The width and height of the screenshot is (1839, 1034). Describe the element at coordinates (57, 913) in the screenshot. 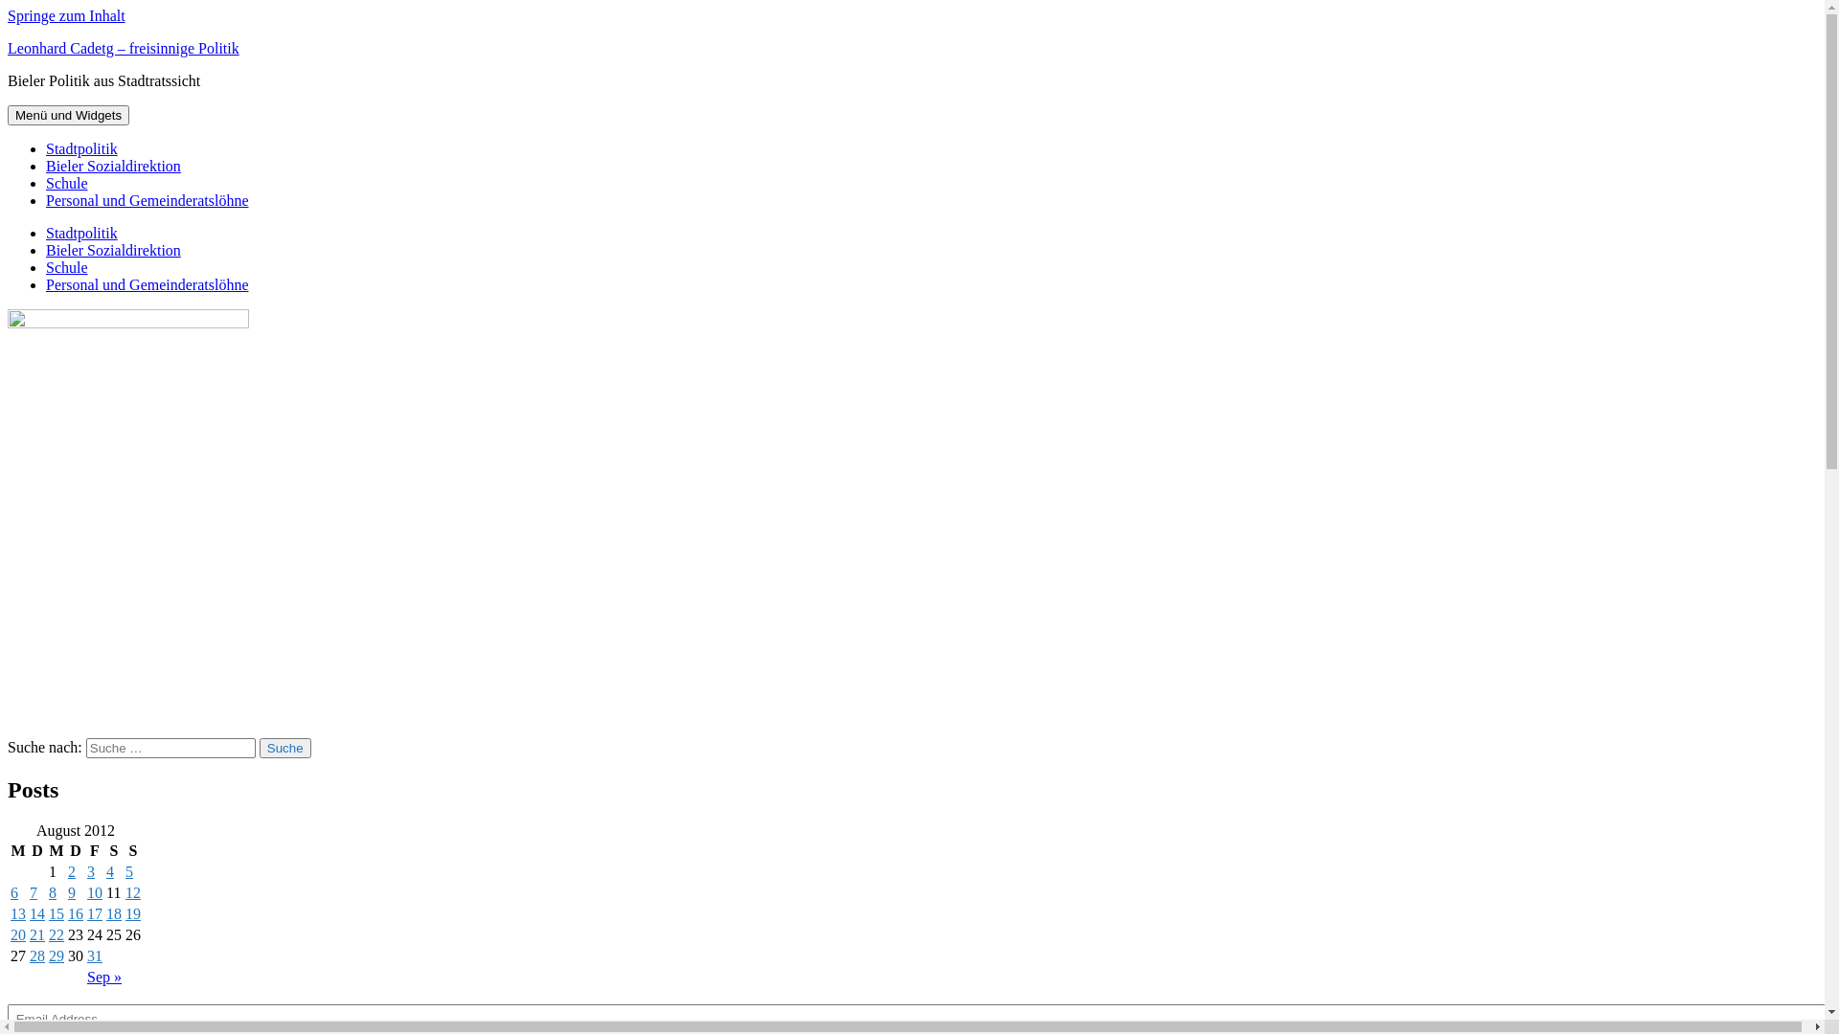

I see `15` at that location.